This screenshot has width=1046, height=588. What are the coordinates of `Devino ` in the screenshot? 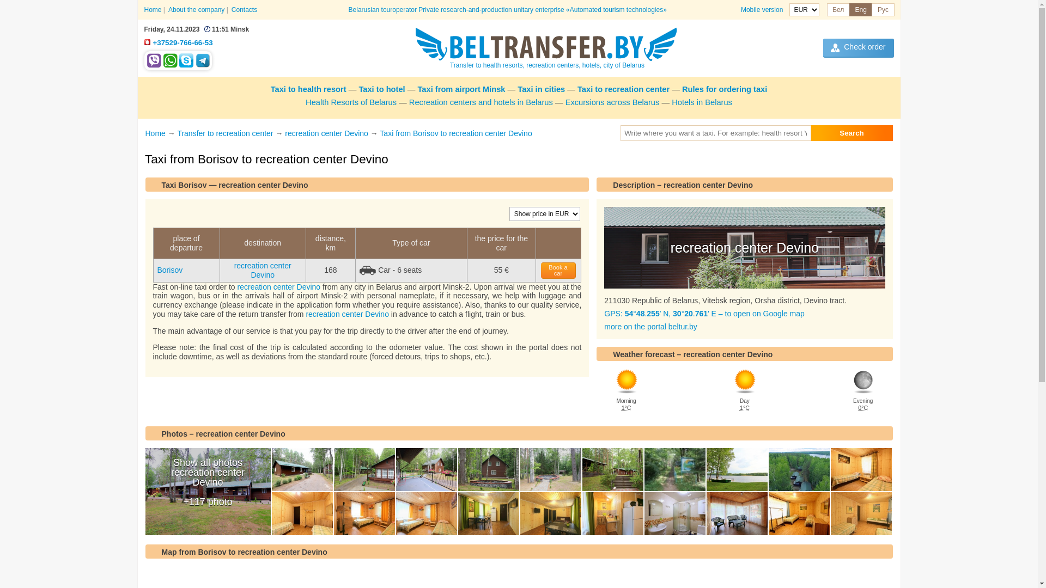 It's located at (488, 469).